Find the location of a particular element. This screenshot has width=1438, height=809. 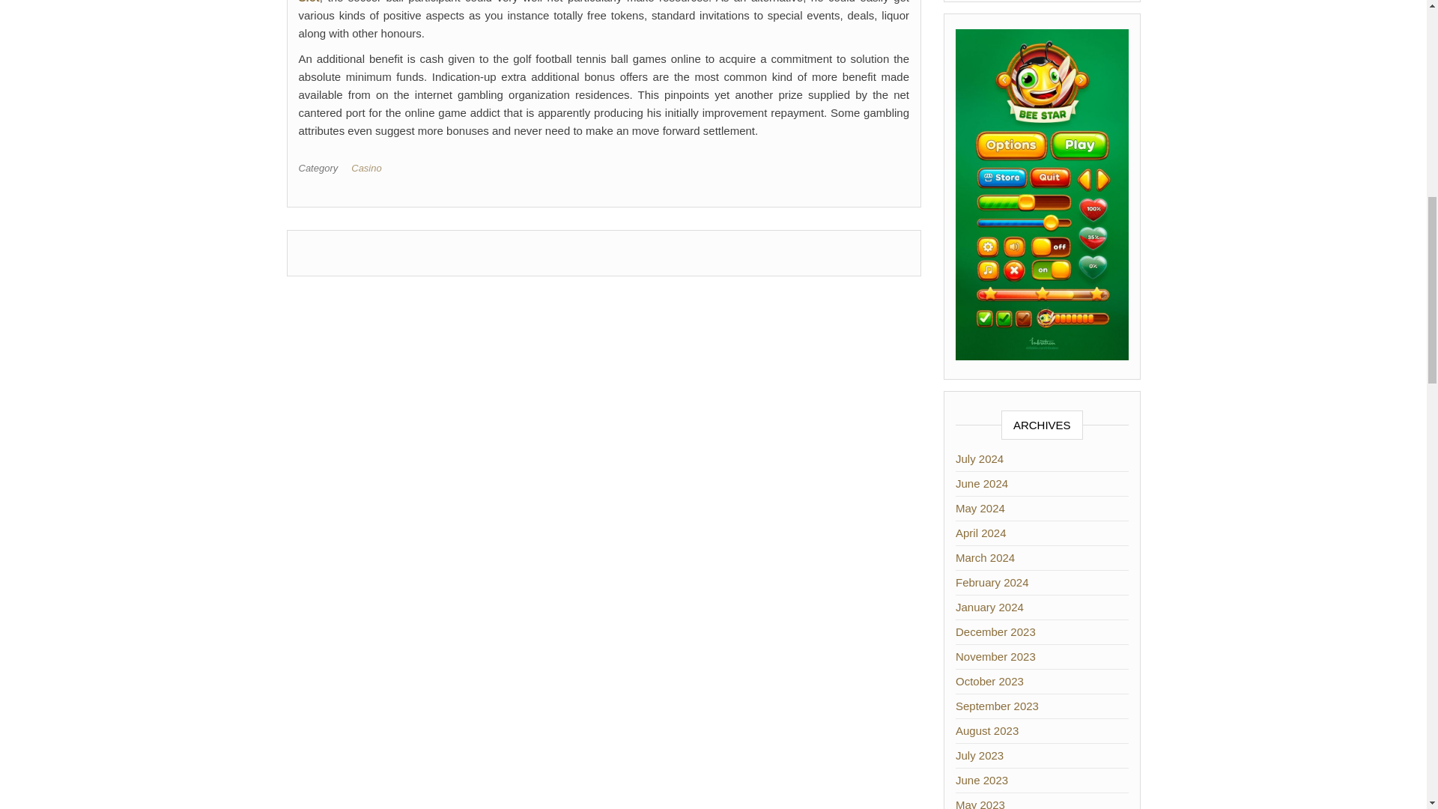

May 2024 is located at coordinates (980, 508).